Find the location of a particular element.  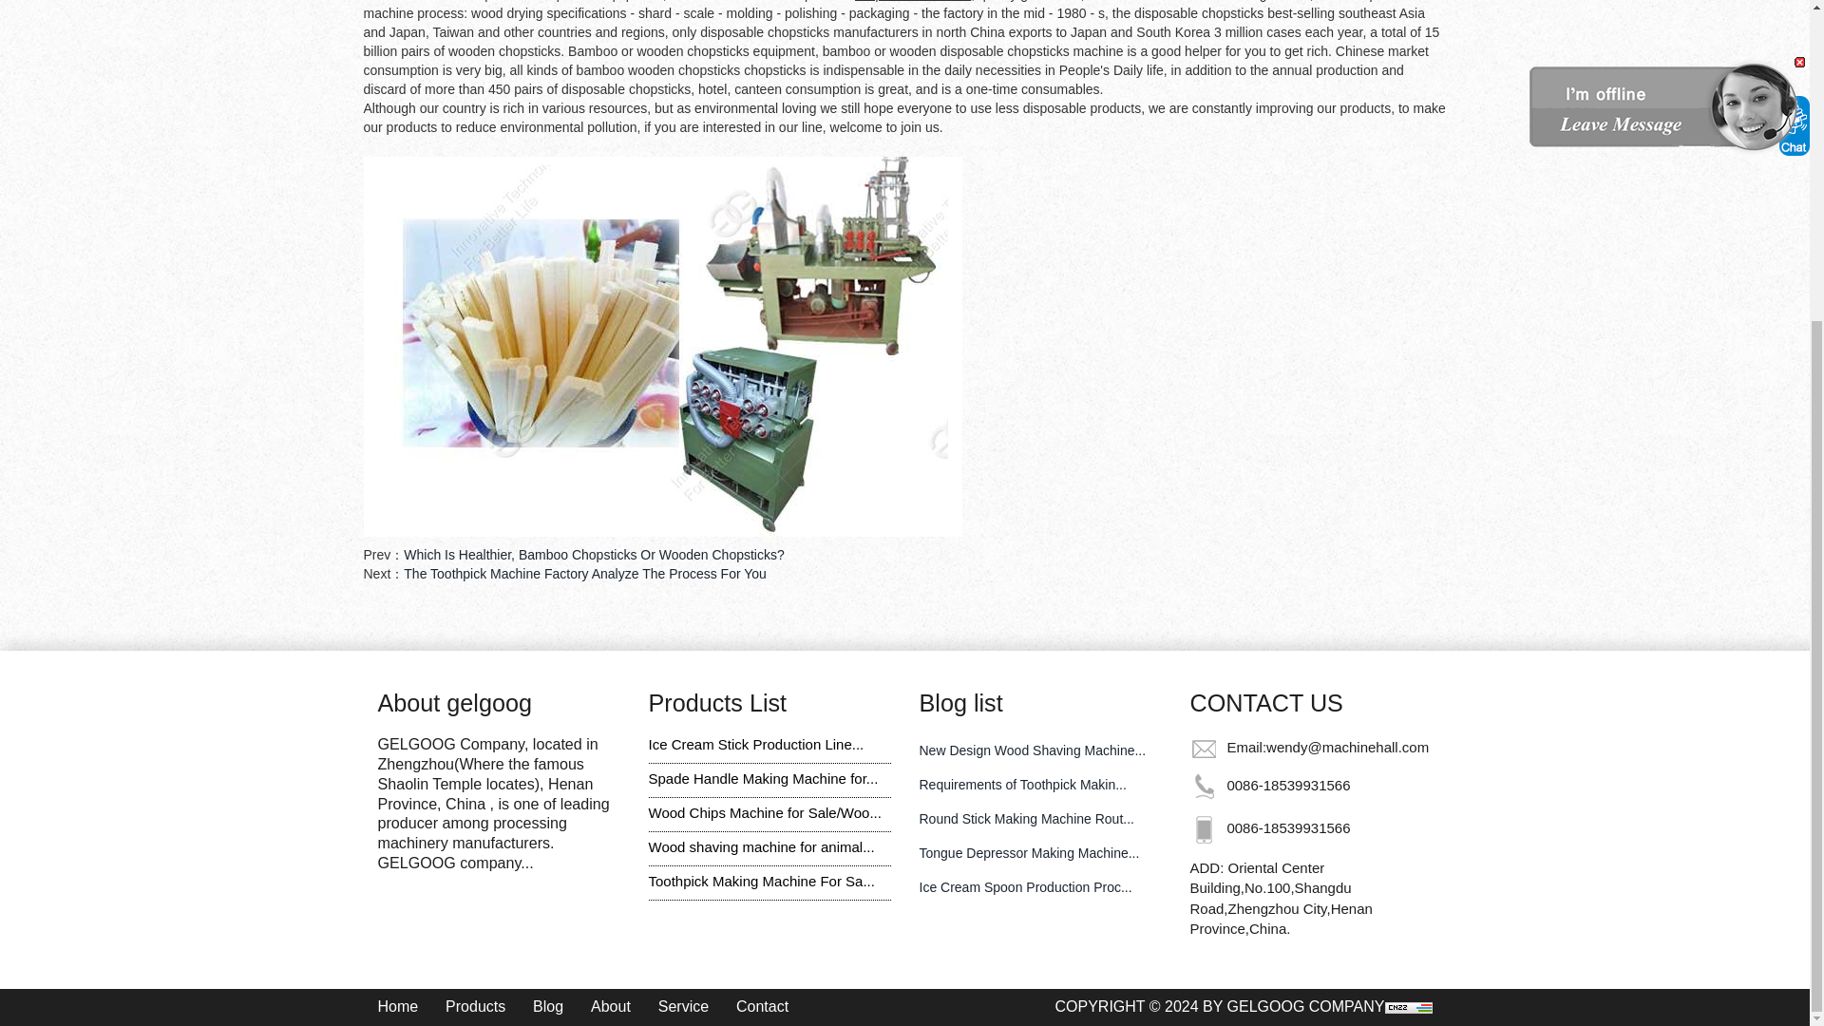

Toothpick Making Machine For Sa is located at coordinates (760, 882).